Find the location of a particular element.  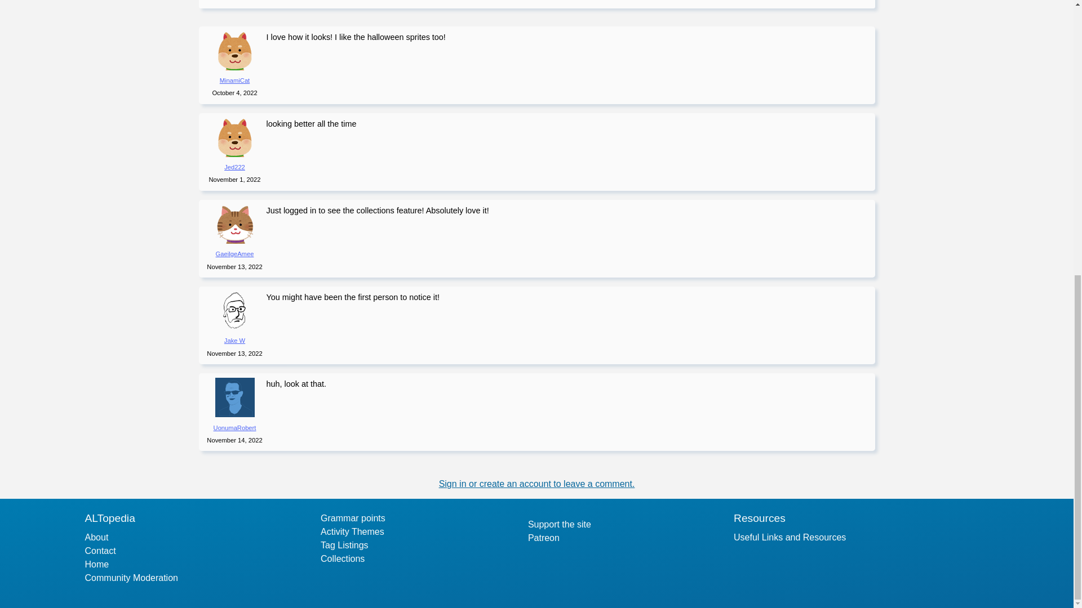

MinamiCat is located at coordinates (234, 81).